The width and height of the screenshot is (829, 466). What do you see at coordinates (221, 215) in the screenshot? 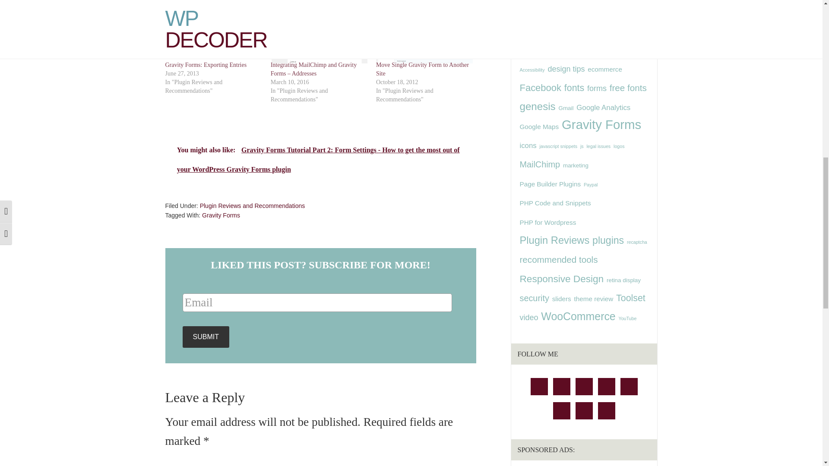
I see `Gravity Forms` at bounding box center [221, 215].